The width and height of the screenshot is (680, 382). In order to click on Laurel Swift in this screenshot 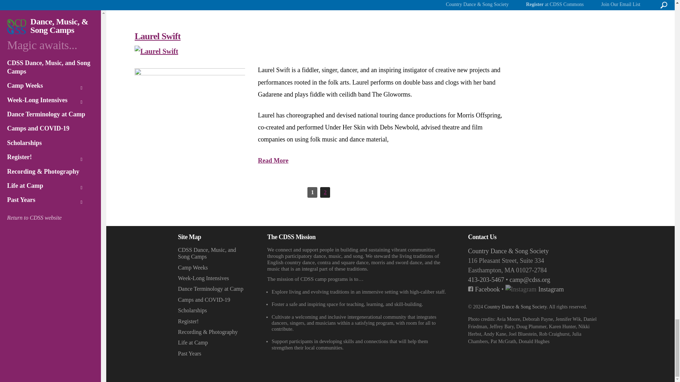, I will do `click(157, 51)`.